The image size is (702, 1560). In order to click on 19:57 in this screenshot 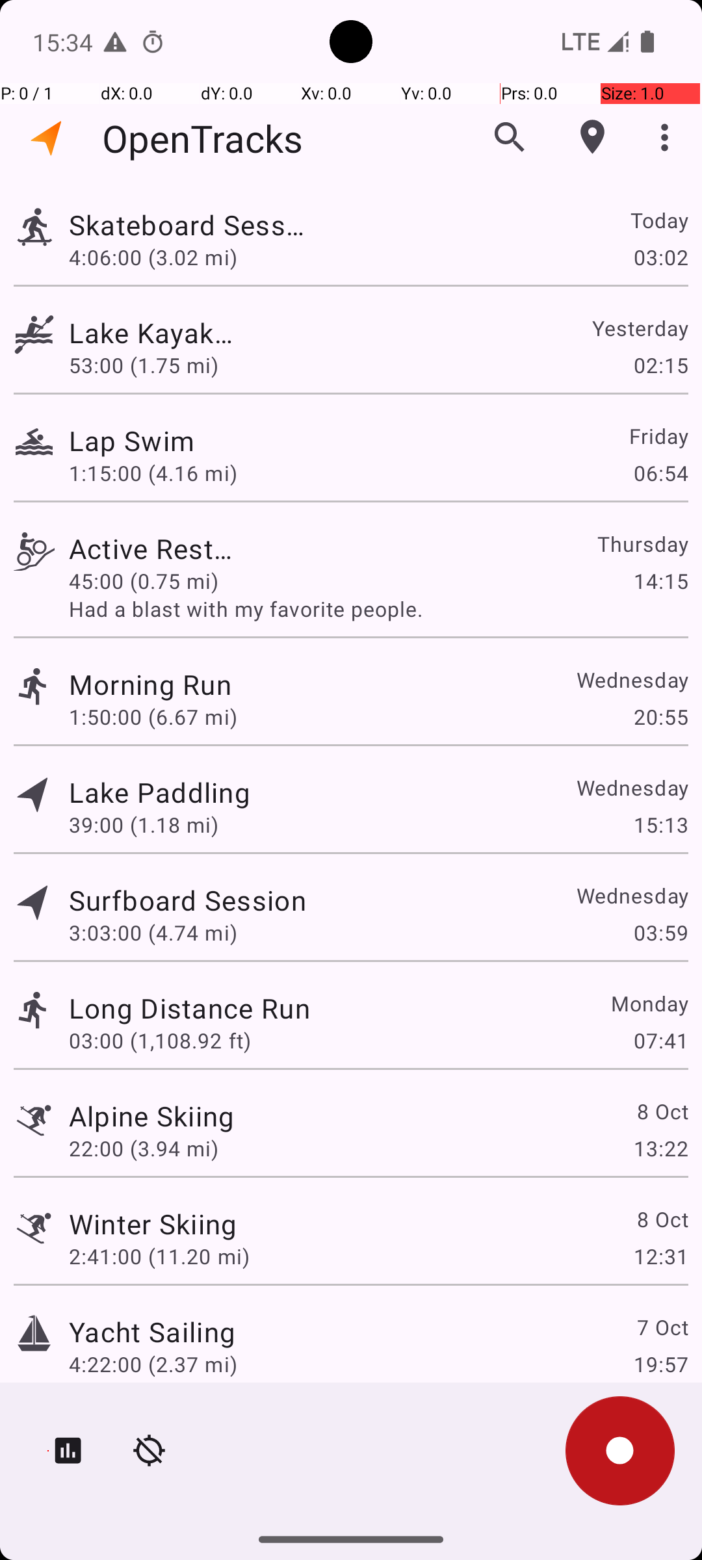, I will do `click(660, 1364)`.